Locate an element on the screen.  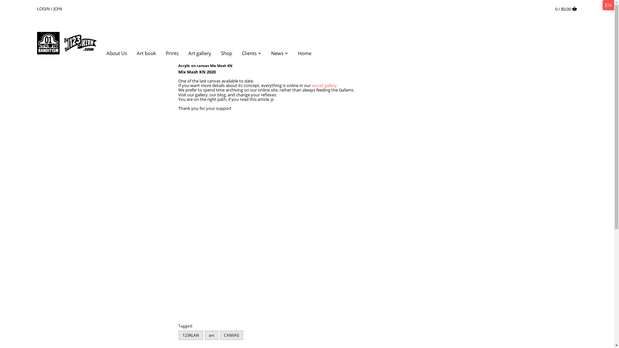
secret gallery. is located at coordinates (324, 85).